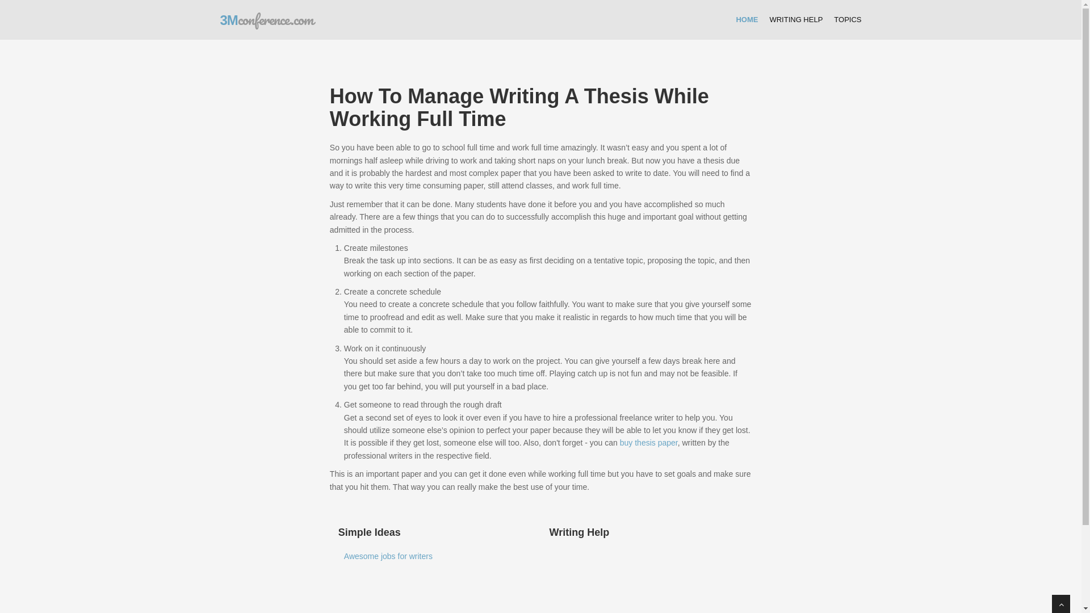 The height and width of the screenshot is (613, 1090). Describe the element at coordinates (747, 20) in the screenshot. I see `HOME` at that location.